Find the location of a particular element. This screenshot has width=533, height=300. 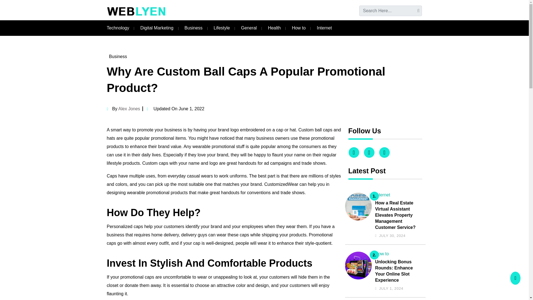

Digital Marketing is located at coordinates (157, 28).